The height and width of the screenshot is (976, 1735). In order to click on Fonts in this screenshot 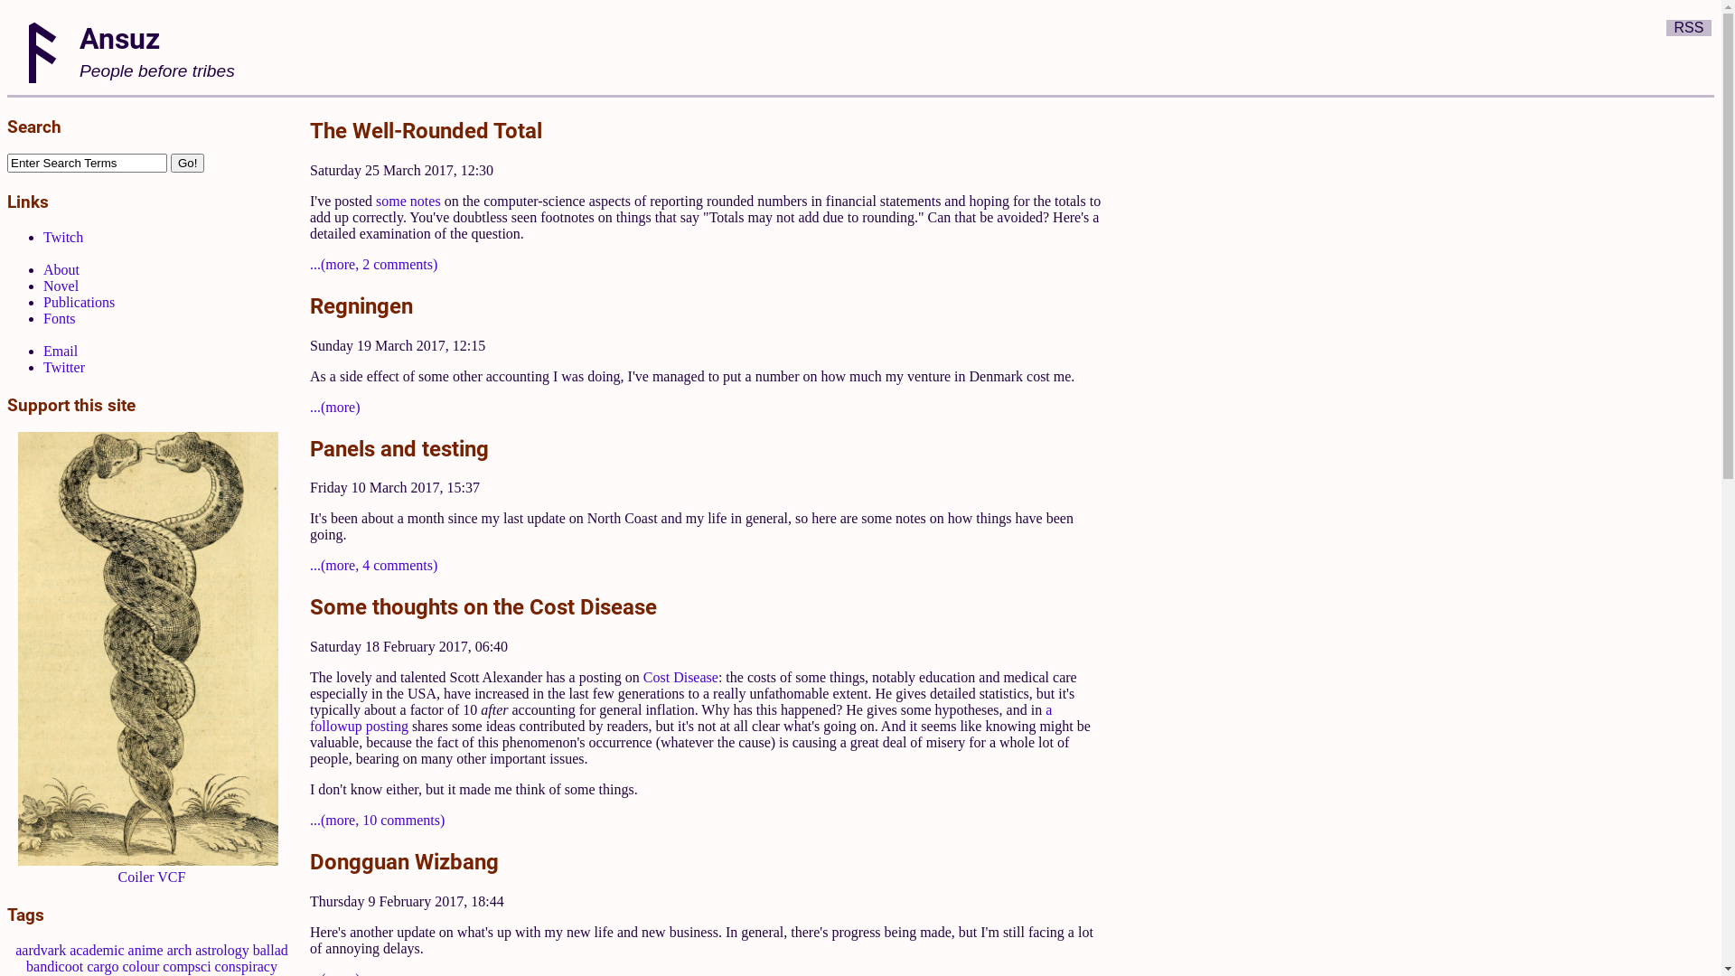, I will do `click(60, 318)`.